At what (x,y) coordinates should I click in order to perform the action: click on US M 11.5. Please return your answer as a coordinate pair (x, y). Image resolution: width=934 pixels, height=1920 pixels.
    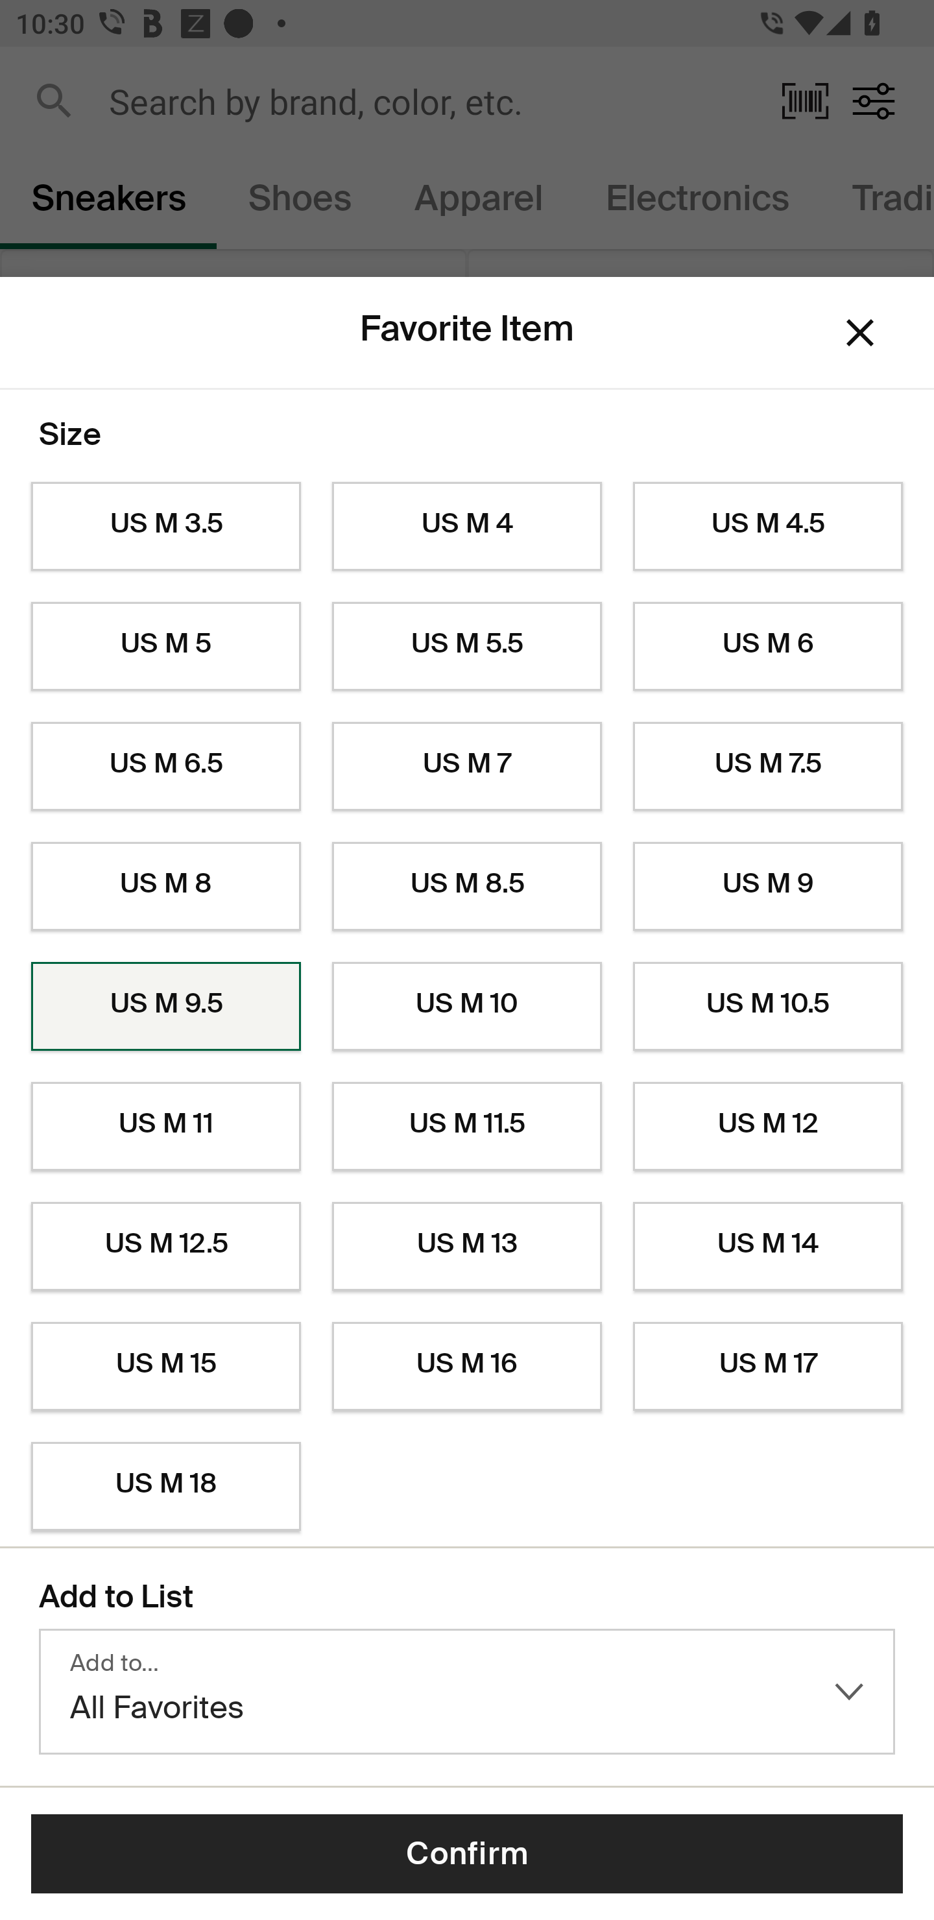
    Looking at the image, I should click on (467, 1126).